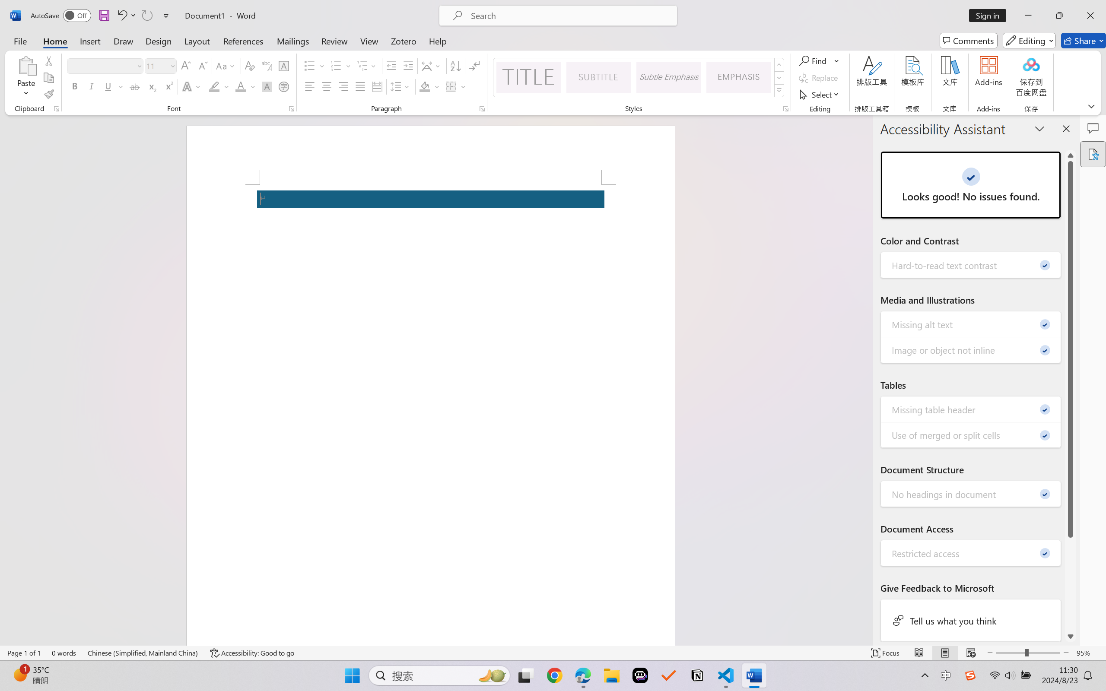 The height and width of the screenshot is (691, 1106). I want to click on Repeat Accessibility Checker, so click(147, 16).